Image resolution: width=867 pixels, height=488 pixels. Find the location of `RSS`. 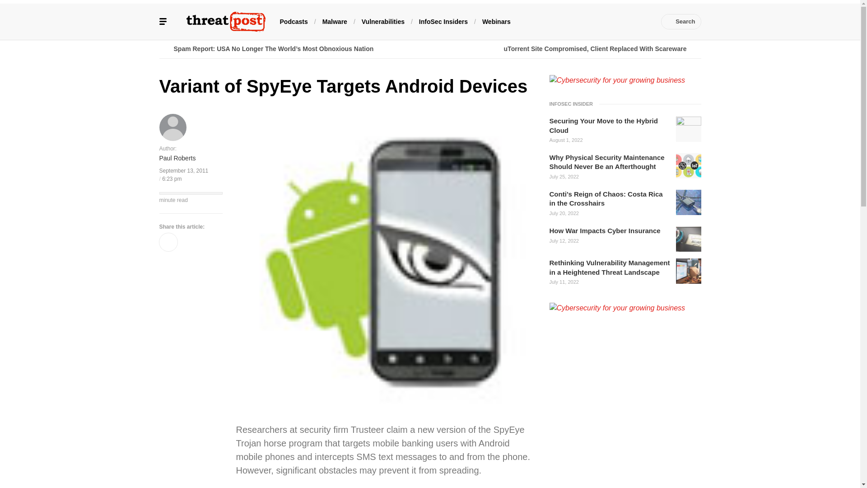

RSS is located at coordinates (643, 22).